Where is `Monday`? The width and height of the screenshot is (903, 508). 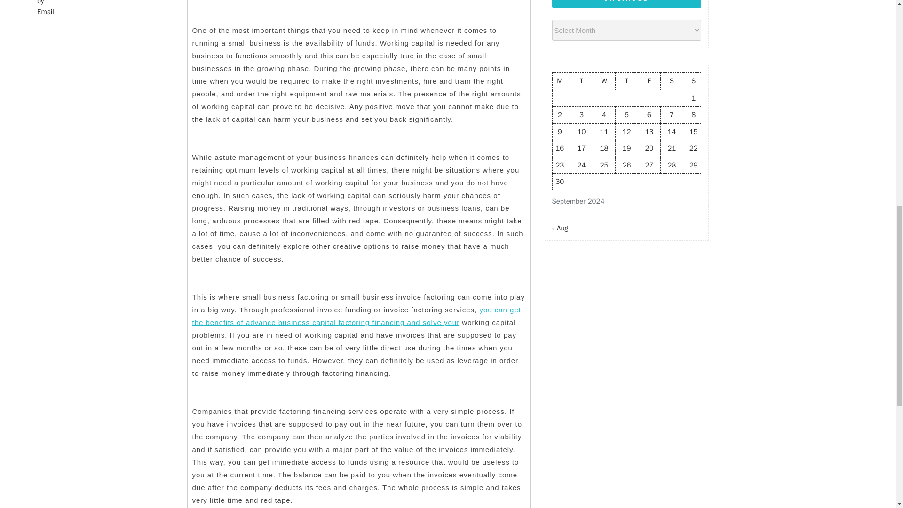 Monday is located at coordinates (561, 81).